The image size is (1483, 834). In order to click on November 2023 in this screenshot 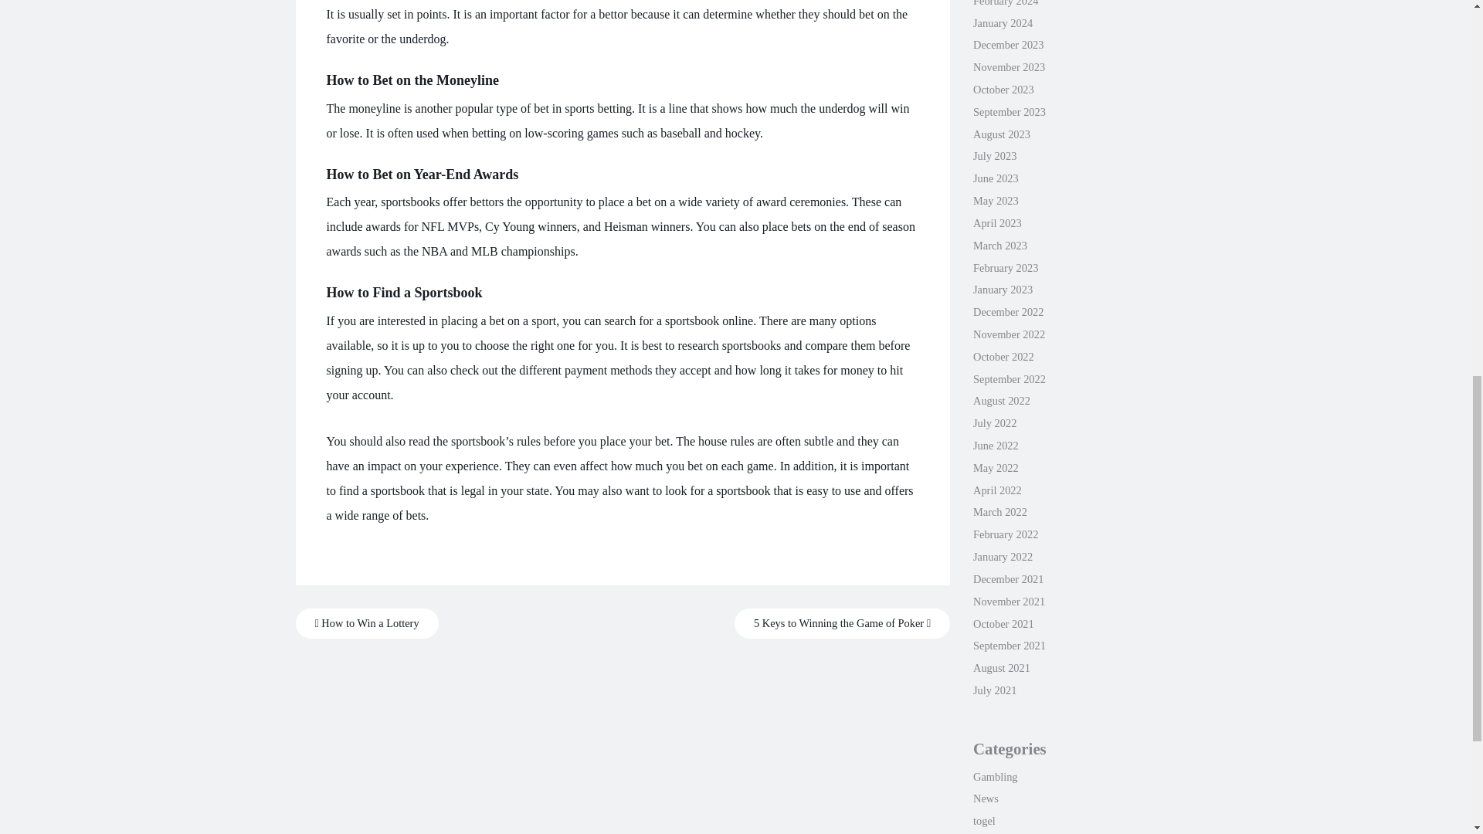, I will do `click(1009, 66)`.